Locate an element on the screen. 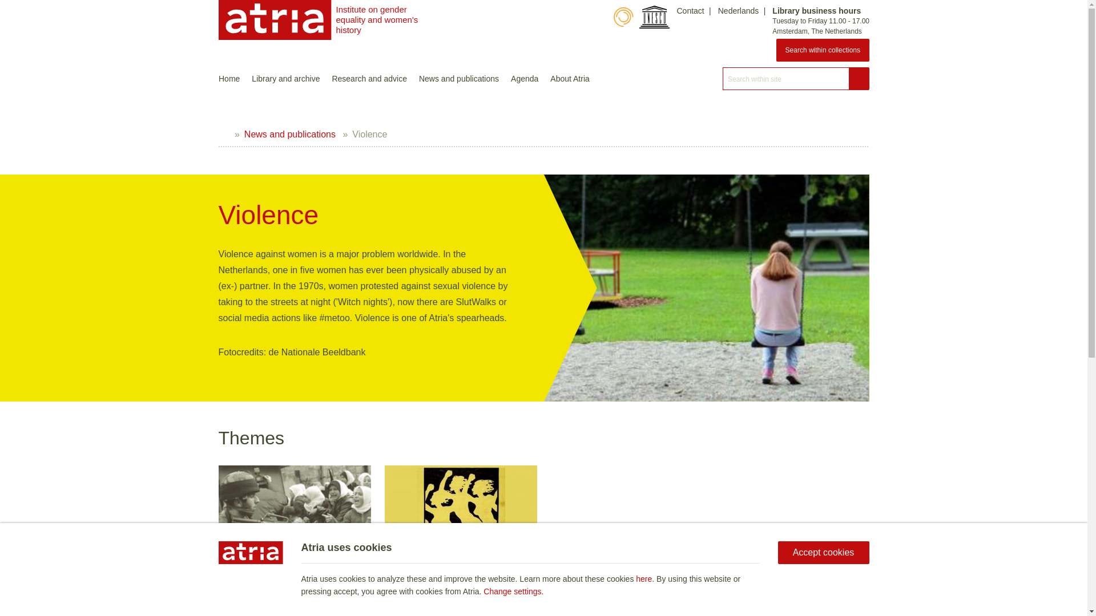 Image resolution: width=1096 pixels, height=616 pixels. Atria is located at coordinates (274, 20).